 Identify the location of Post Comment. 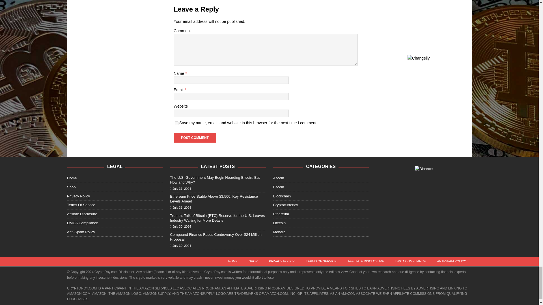
(195, 138).